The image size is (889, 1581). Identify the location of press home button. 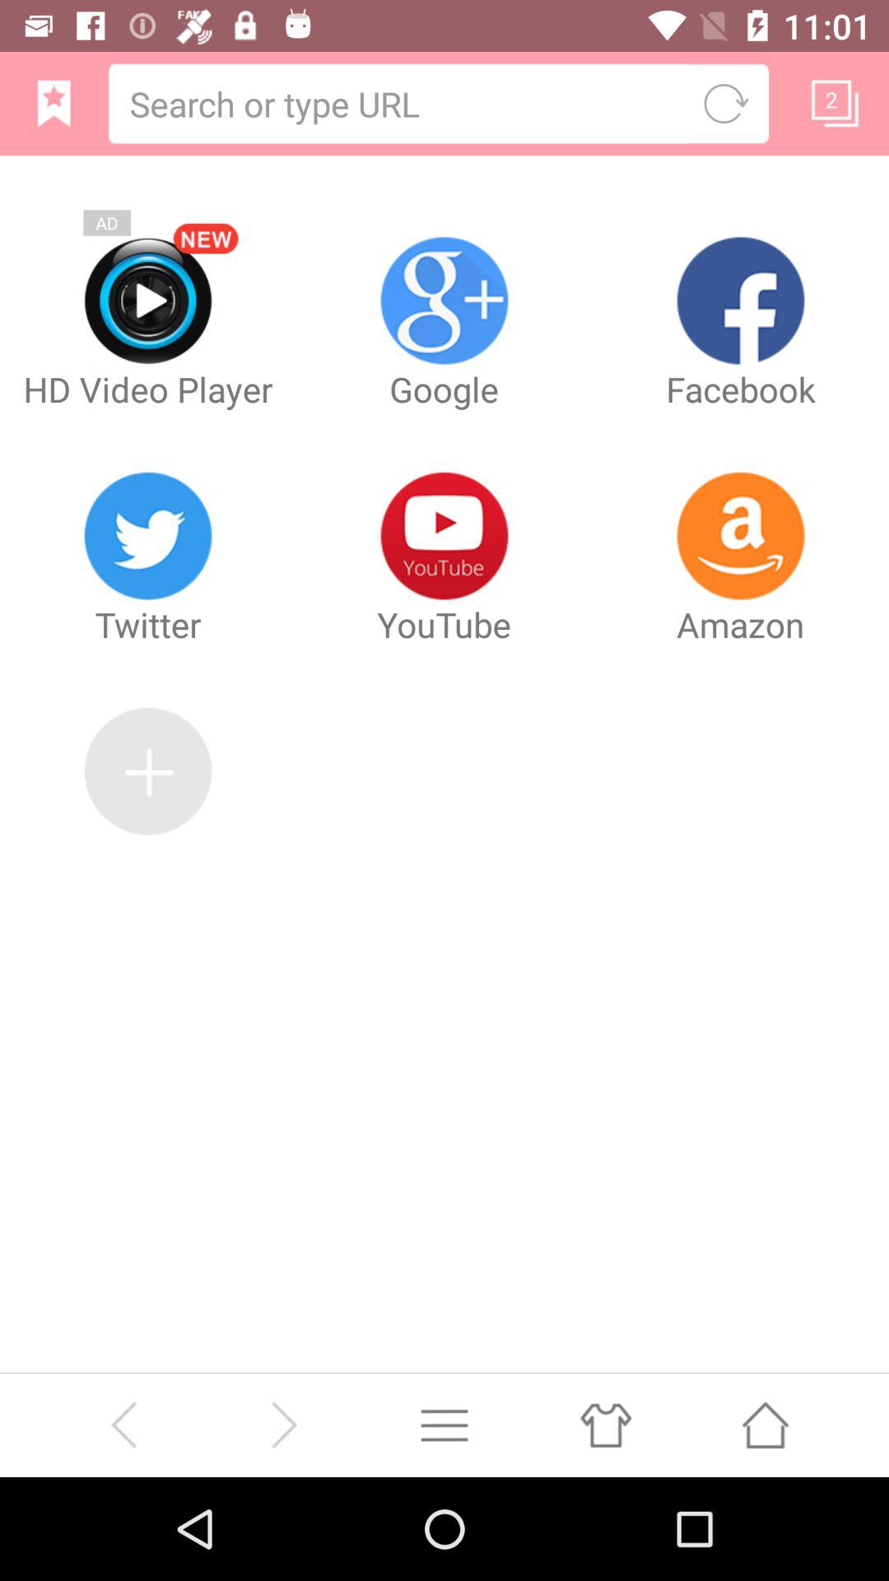
(766, 1425).